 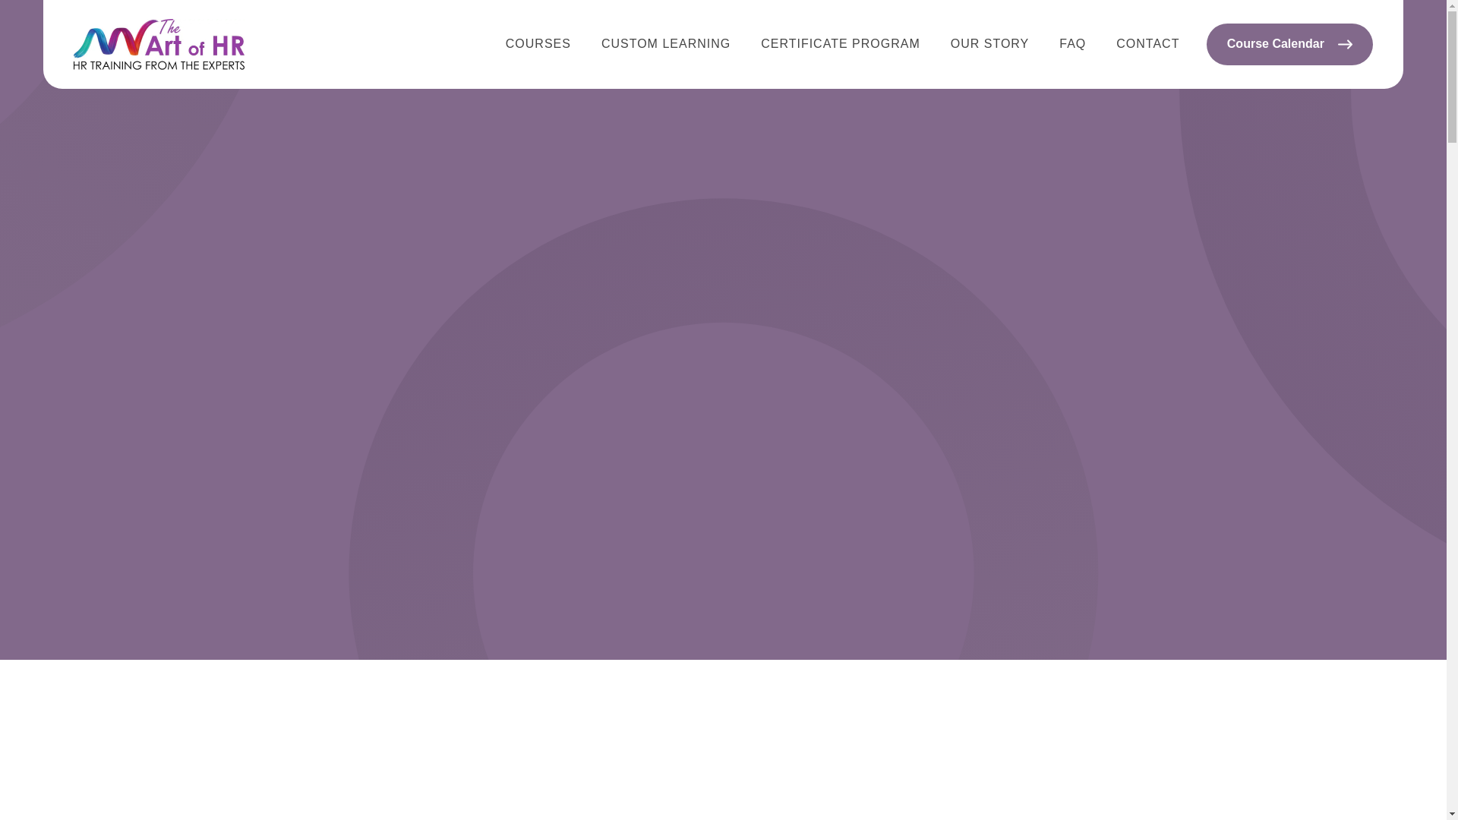 What do you see at coordinates (1289, 44) in the screenshot?
I see `Course Calendar` at bounding box center [1289, 44].